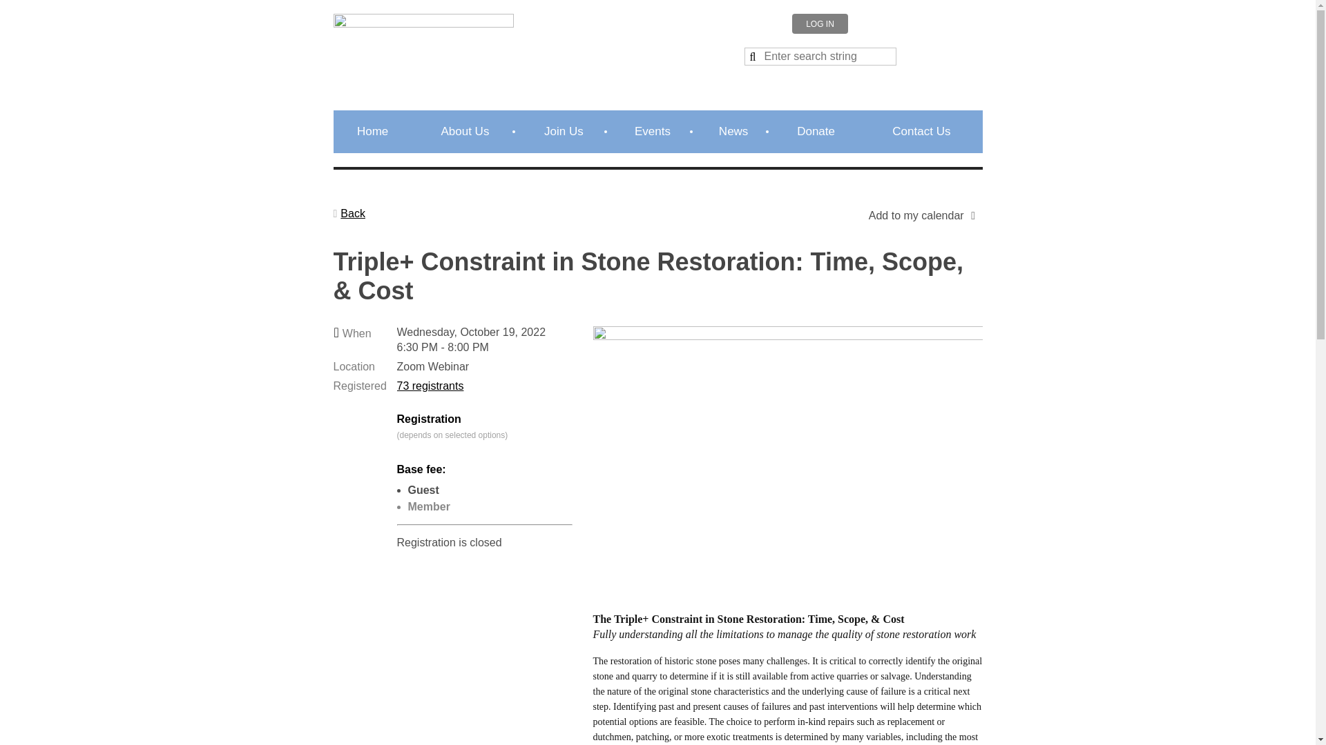  I want to click on Home, so click(372, 131).